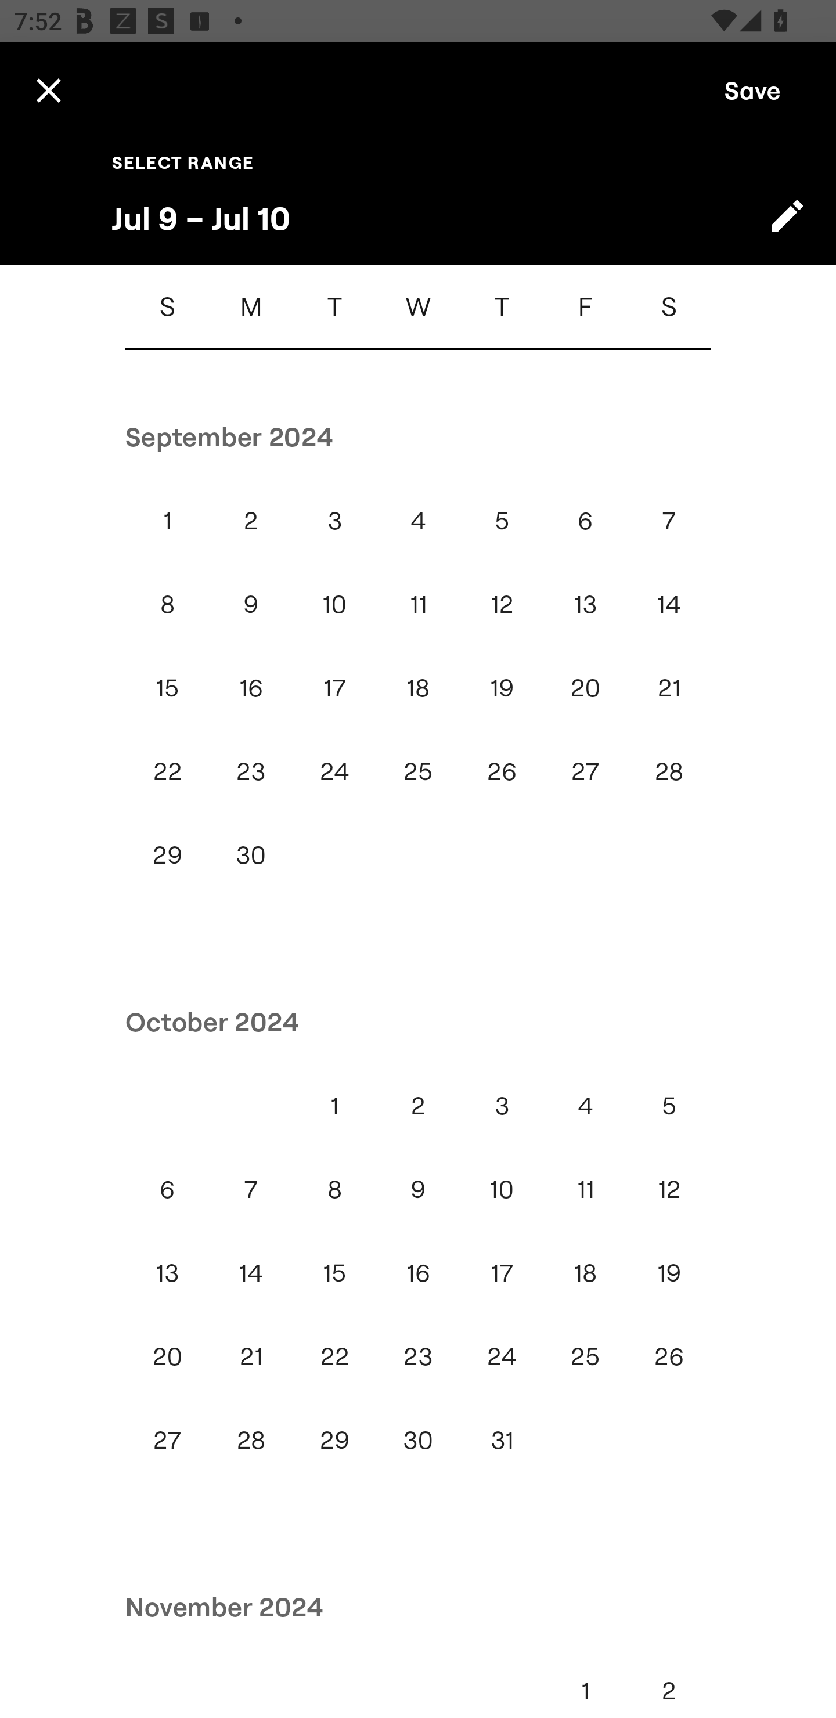 The image size is (836, 1718). Describe the element at coordinates (167, 520) in the screenshot. I see `1 Sun, Sep 1` at that location.